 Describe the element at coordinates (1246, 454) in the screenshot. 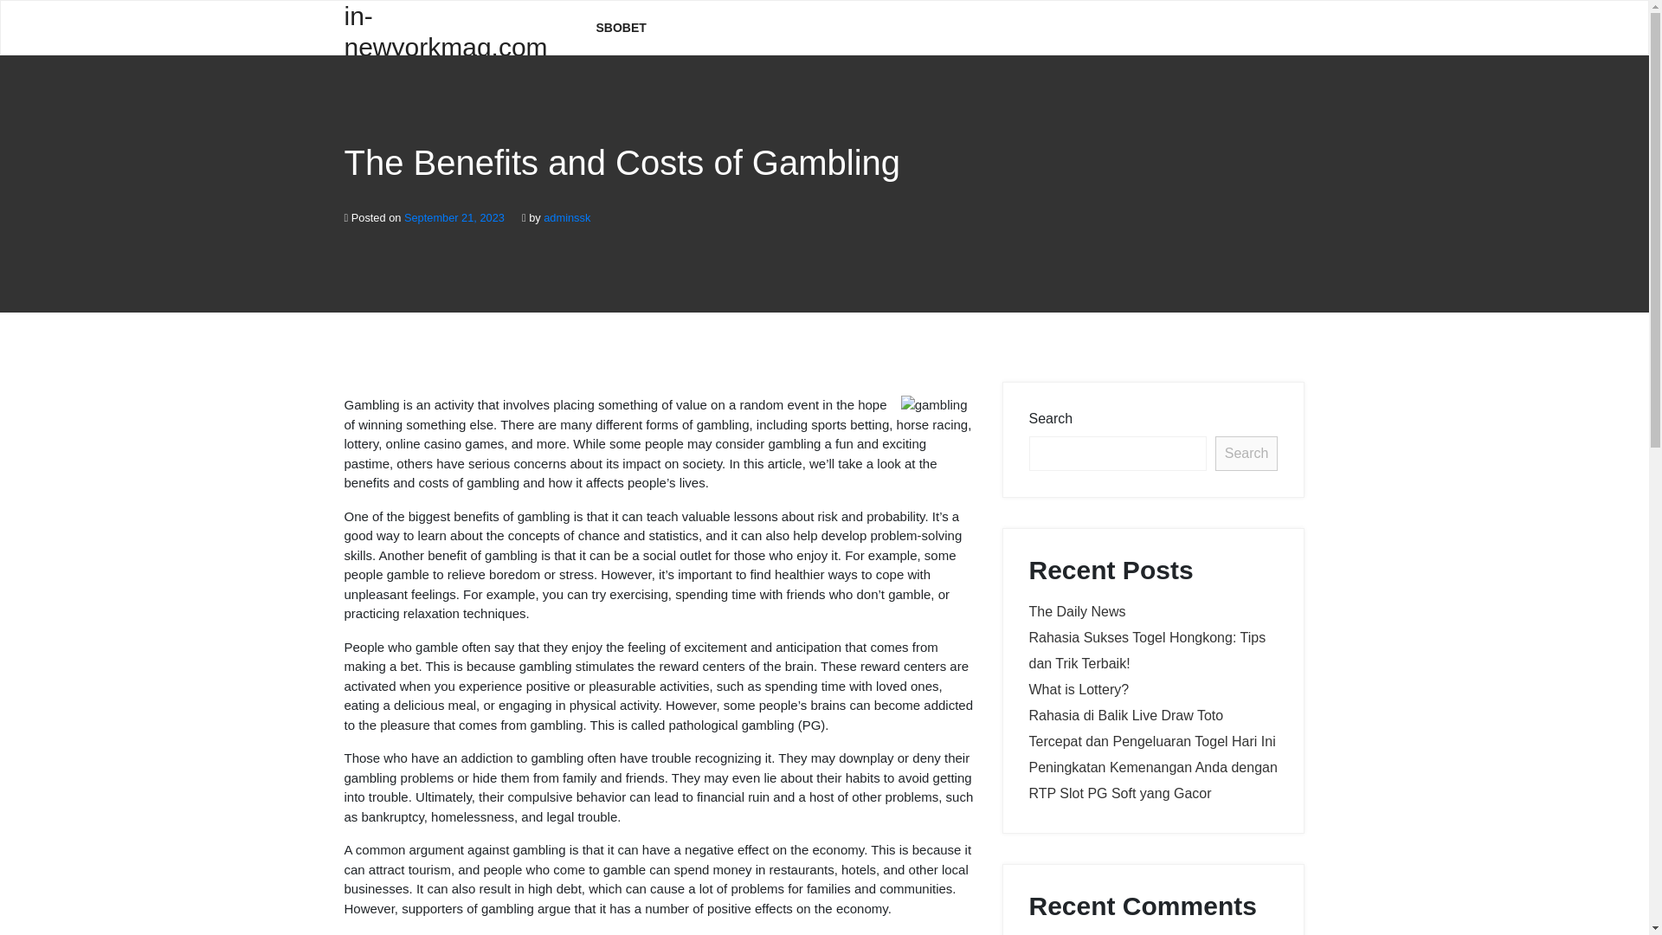

I see `Search` at that location.